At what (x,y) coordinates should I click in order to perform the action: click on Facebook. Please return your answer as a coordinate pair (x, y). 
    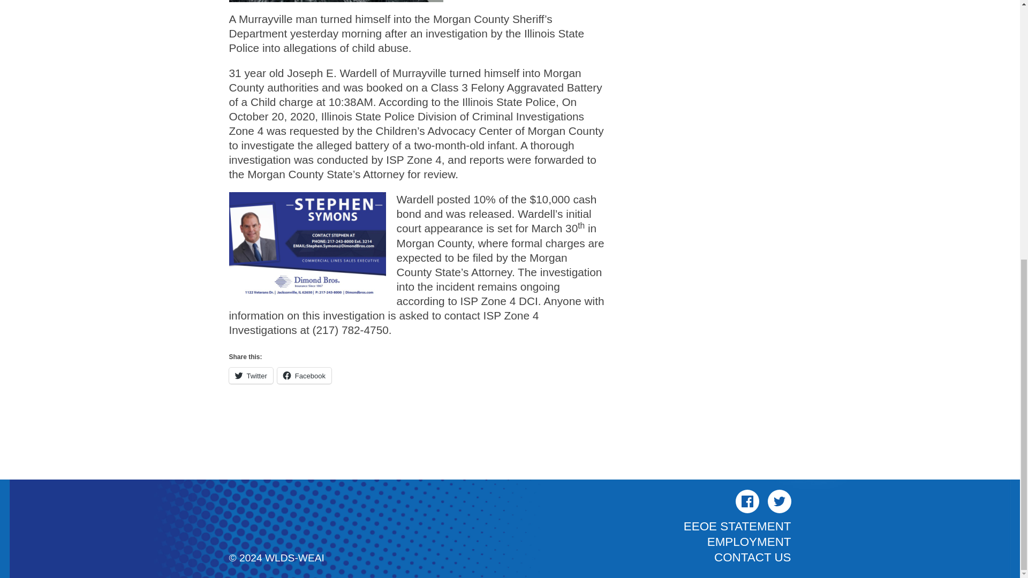
    Looking at the image, I should click on (747, 501).